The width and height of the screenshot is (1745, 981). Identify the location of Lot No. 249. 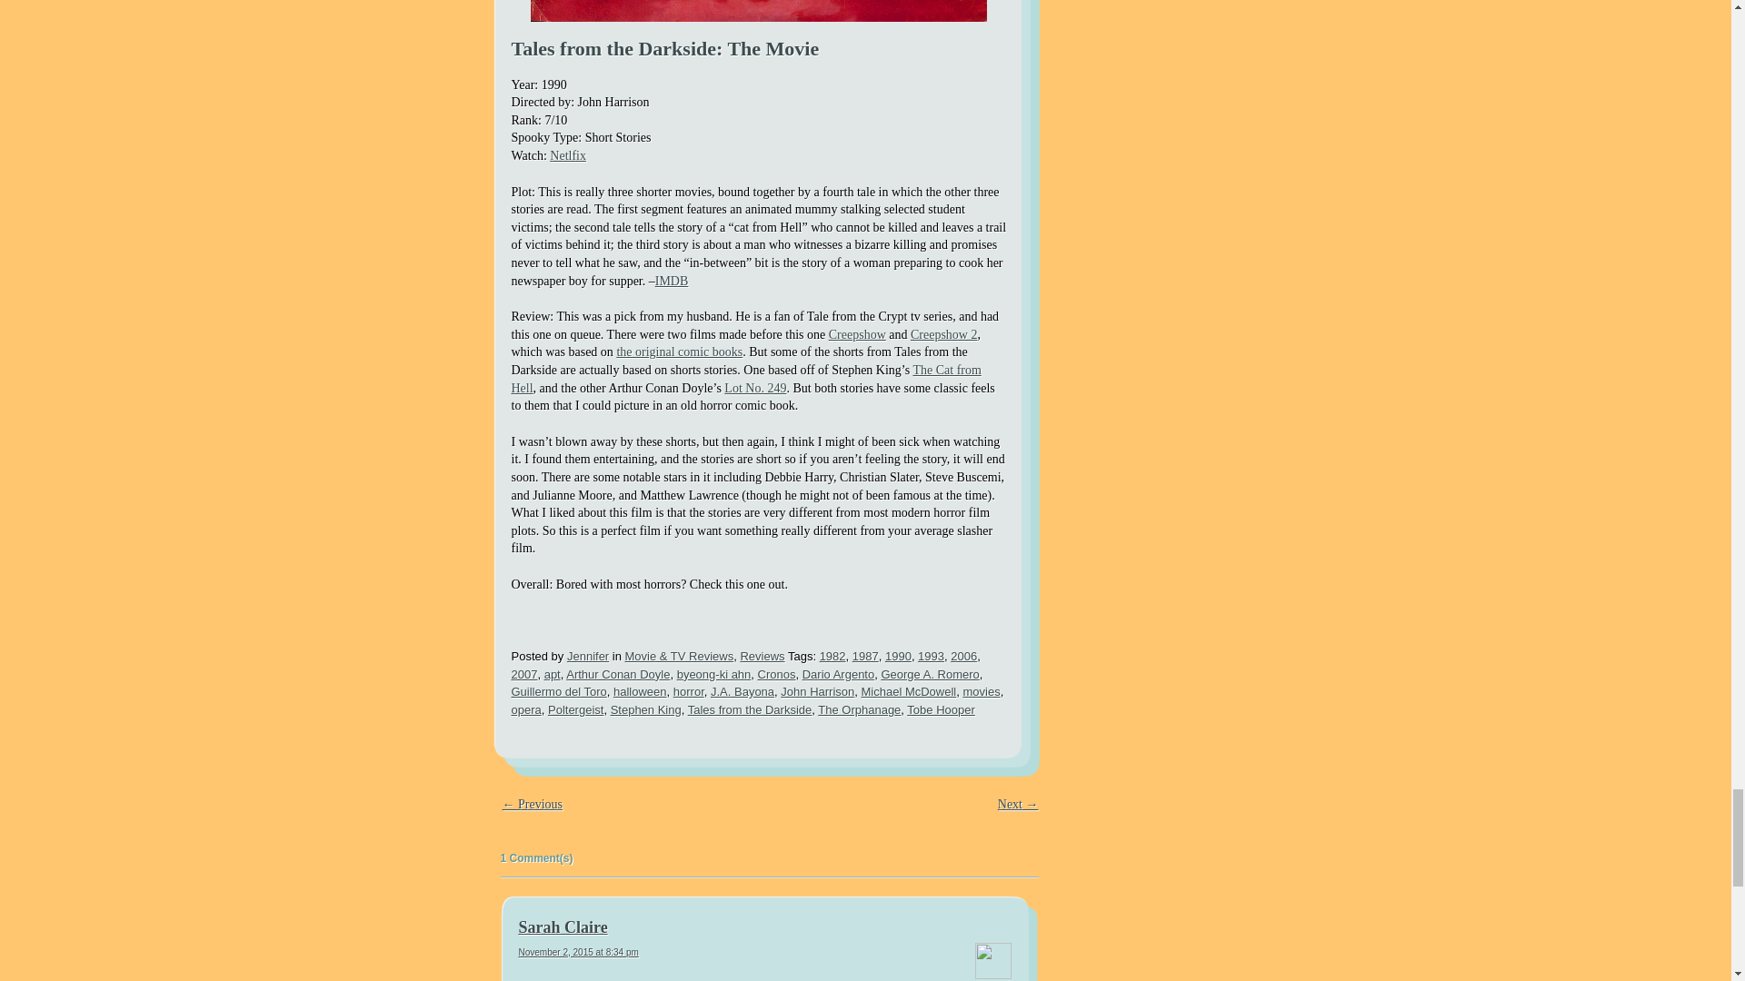
(754, 389).